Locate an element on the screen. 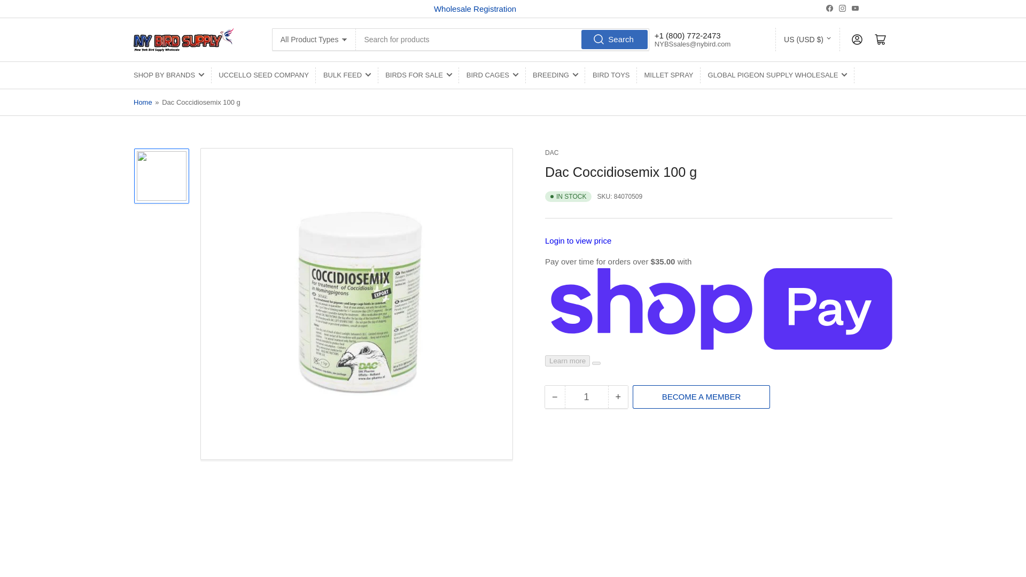  1 is located at coordinates (586, 396).